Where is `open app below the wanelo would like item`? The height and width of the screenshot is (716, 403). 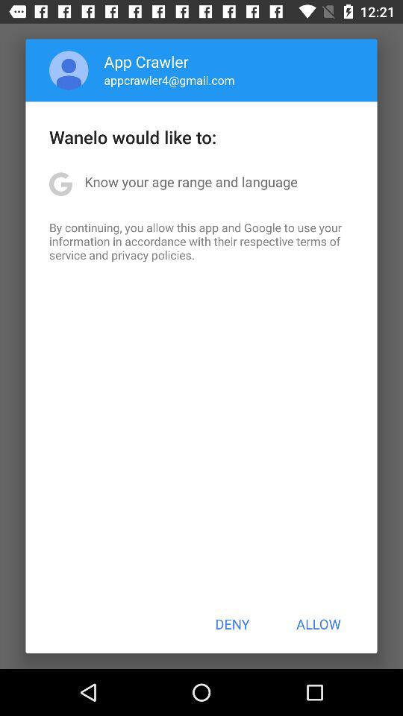 open app below the wanelo would like item is located at coordinates (191, 182).